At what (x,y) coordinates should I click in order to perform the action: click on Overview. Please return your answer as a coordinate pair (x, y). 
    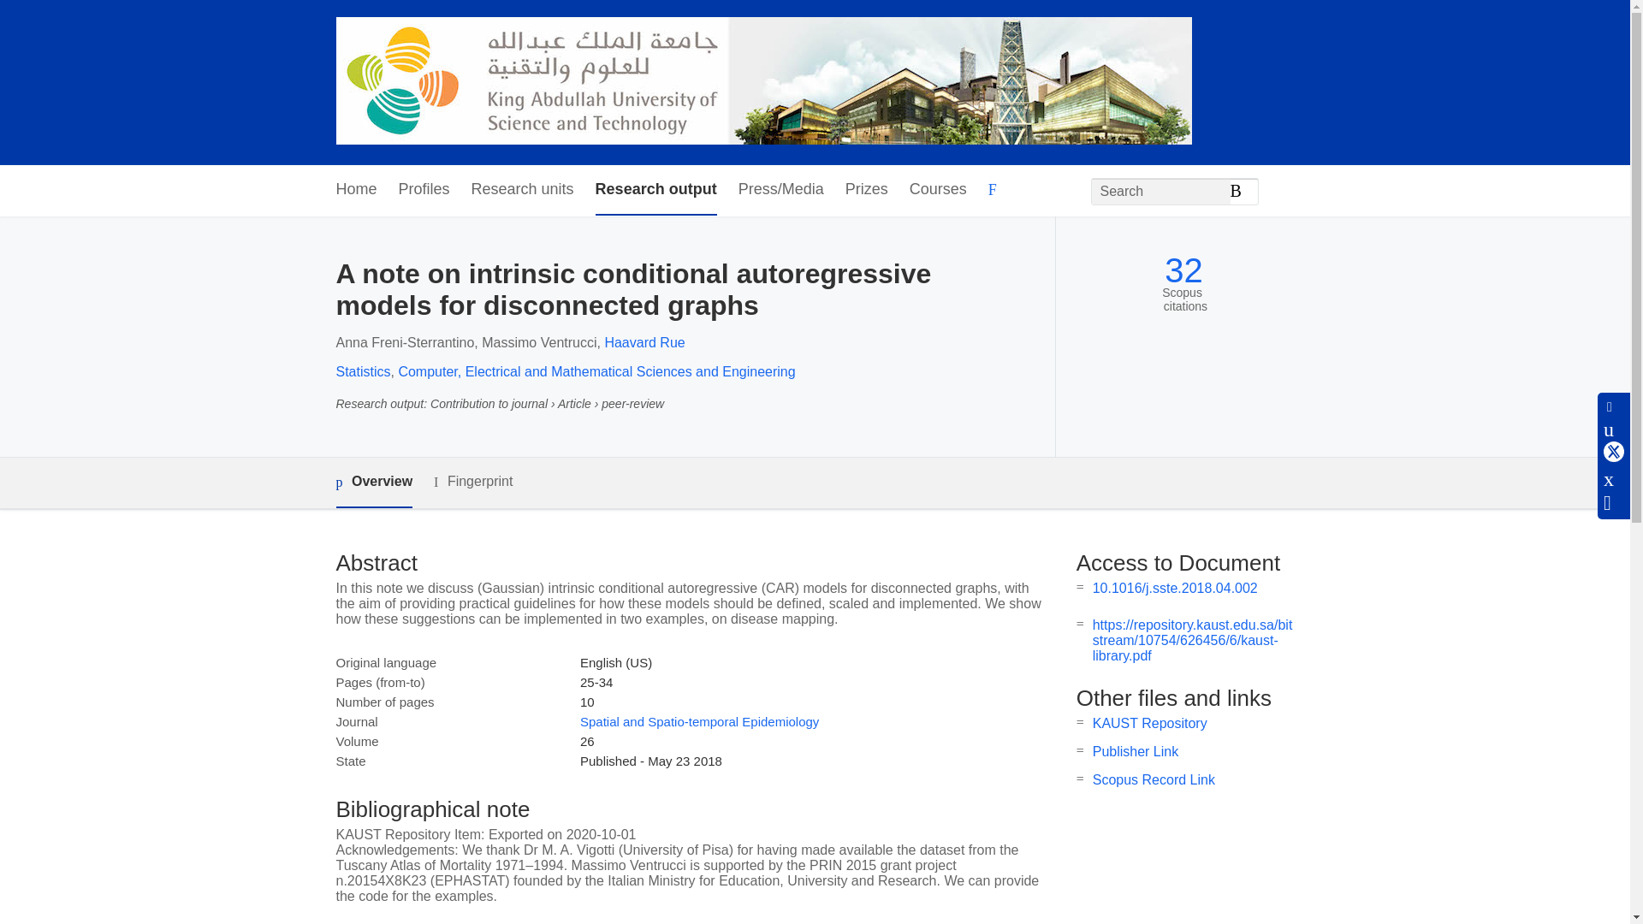
    Looking at the image, I should click on (373, 483).